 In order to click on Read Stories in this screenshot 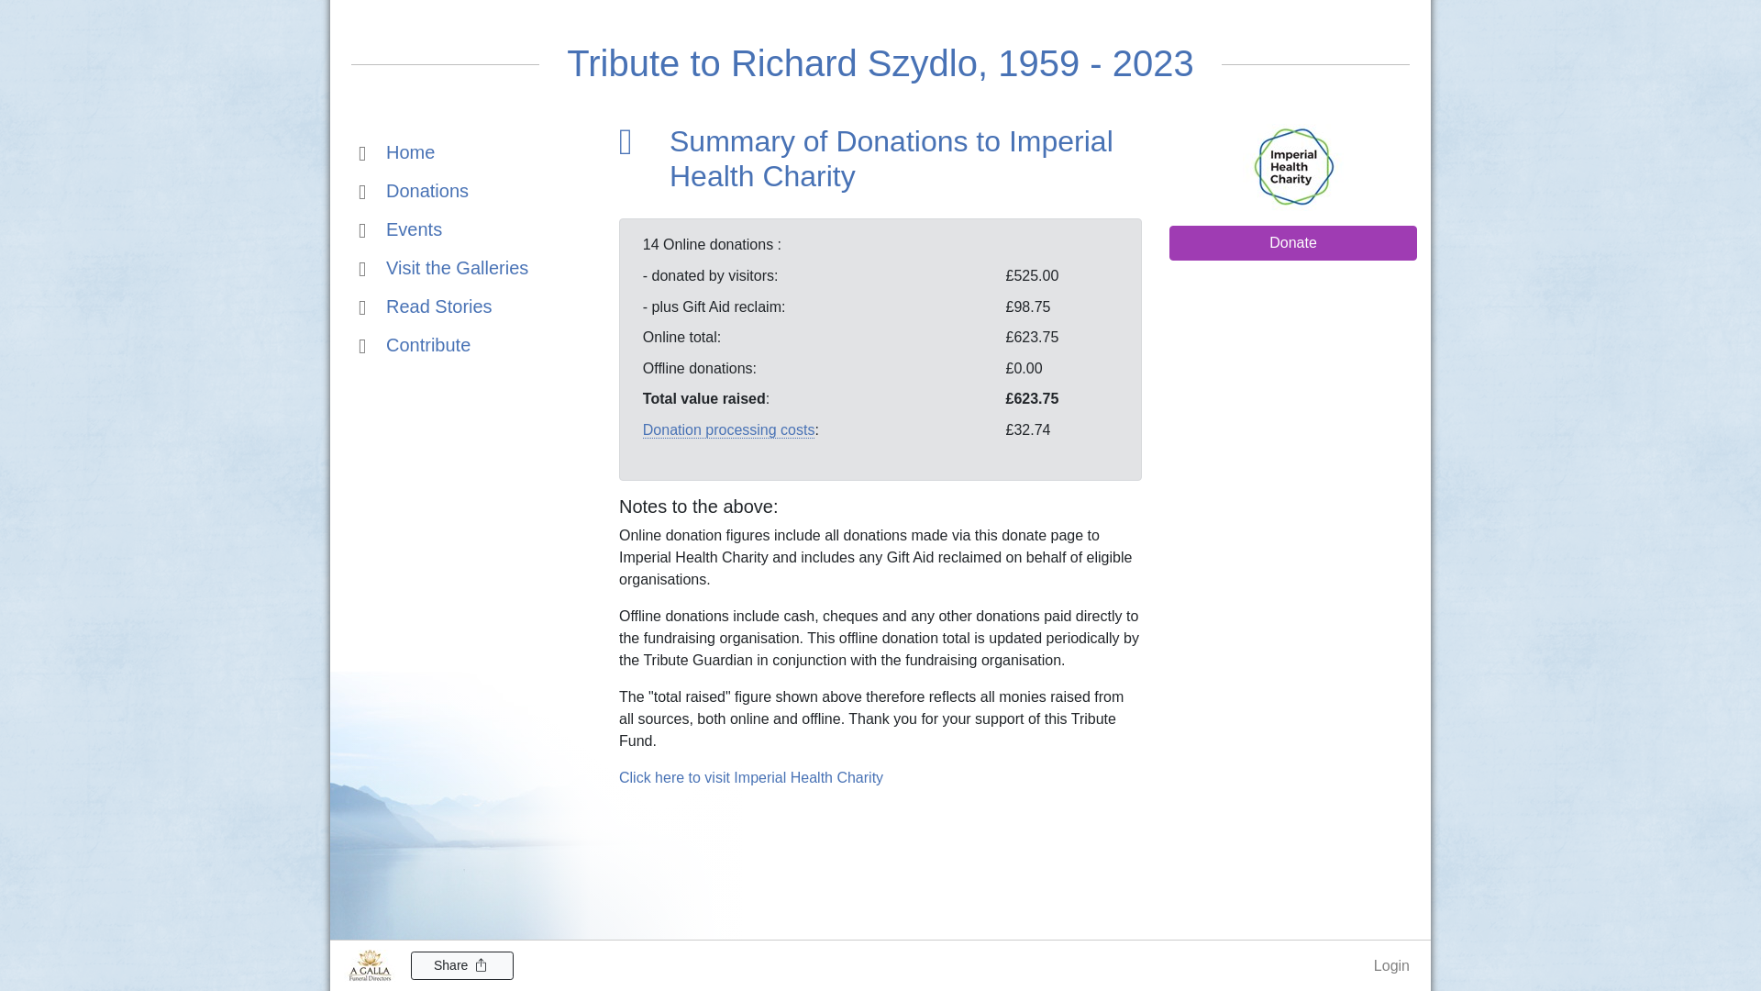, I will do `click(426, 305)`.